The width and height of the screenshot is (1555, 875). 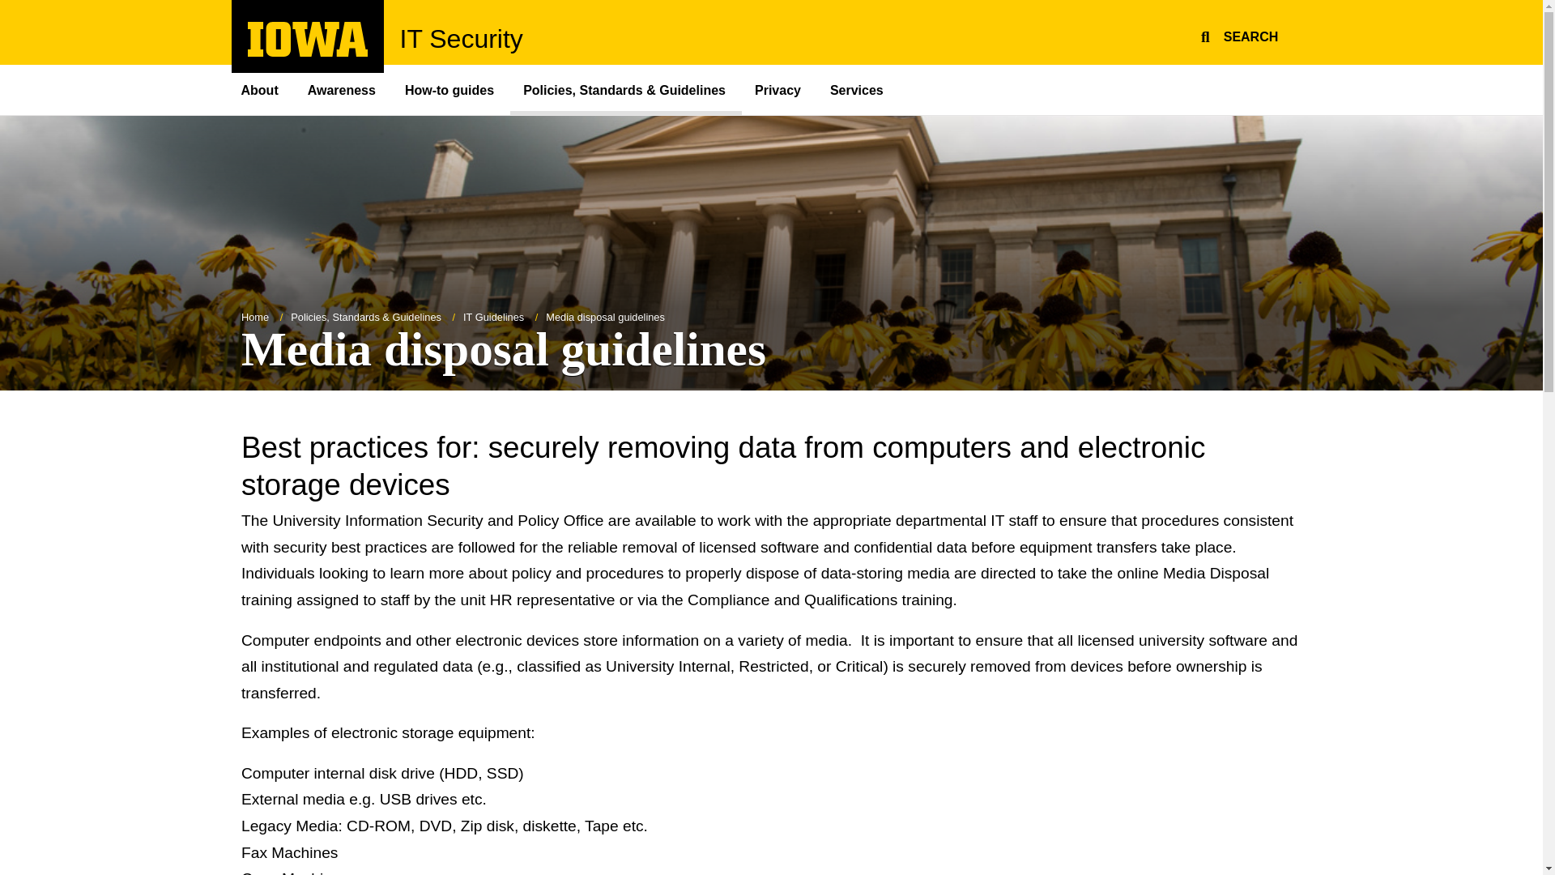 I want to click on IT Security, so click(x=461, y=39).